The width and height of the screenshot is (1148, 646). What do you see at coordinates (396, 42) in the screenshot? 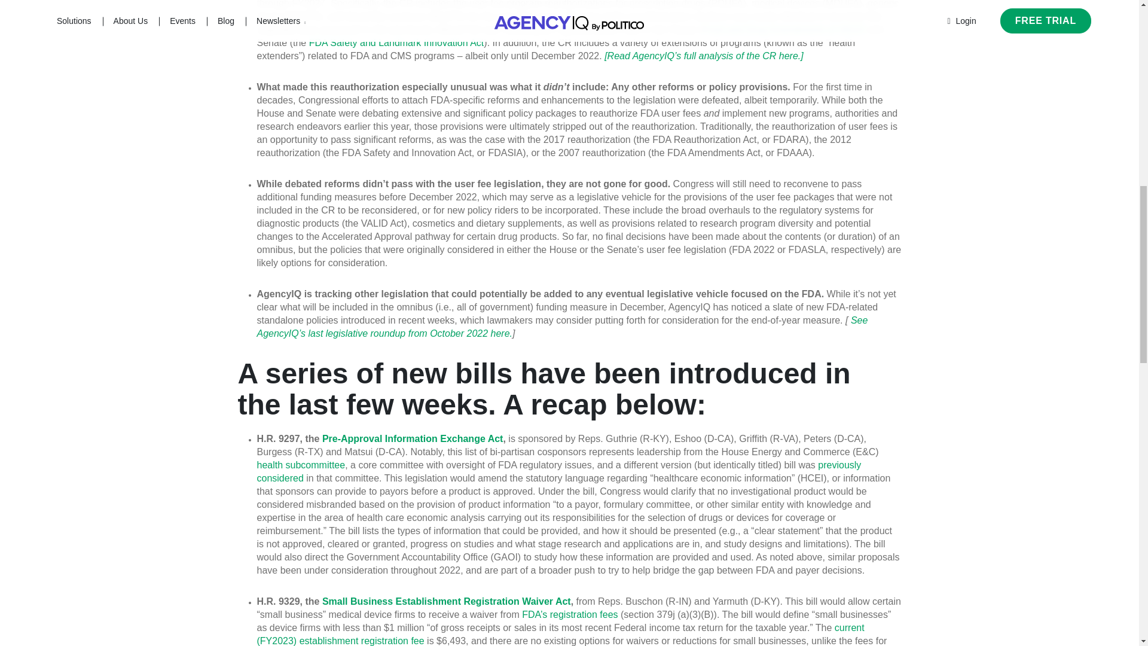
I see `FDA Safety and Landmark Innovation Act` at bounding box center [396, 42].